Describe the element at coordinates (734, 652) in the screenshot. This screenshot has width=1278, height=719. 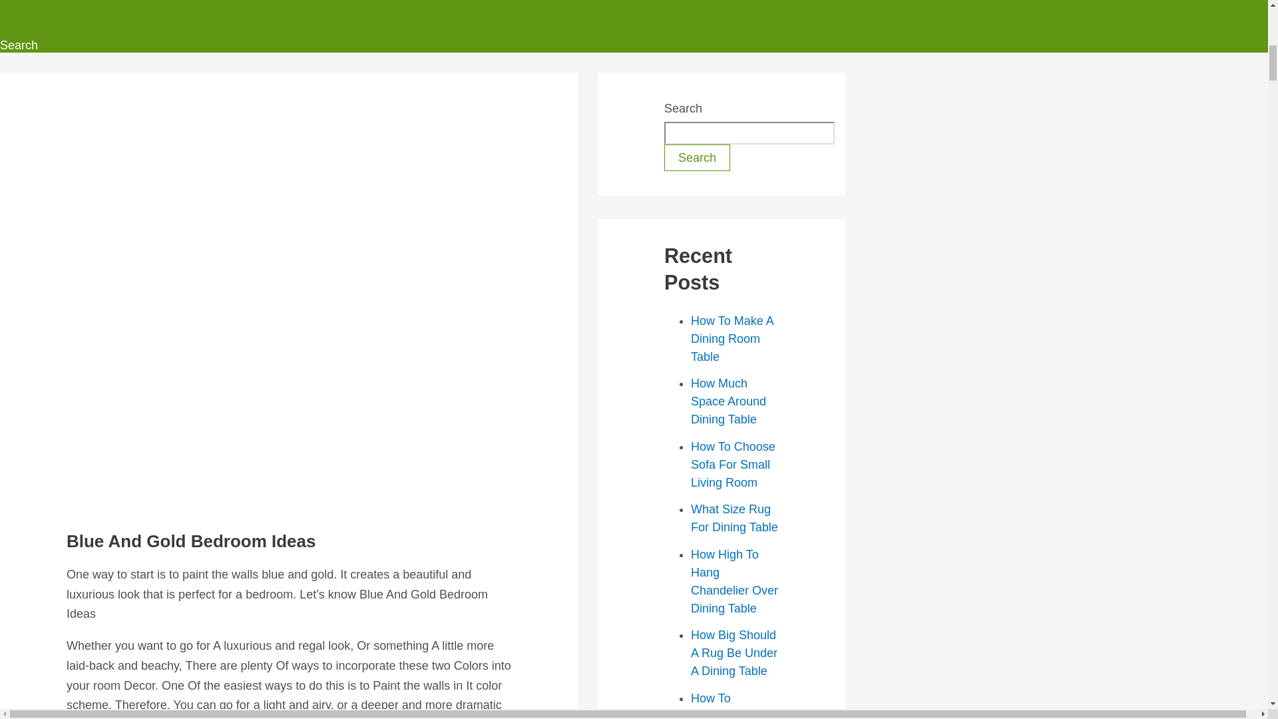
I see `How Big Should A Rug Be Under A Dining Table` at that location.